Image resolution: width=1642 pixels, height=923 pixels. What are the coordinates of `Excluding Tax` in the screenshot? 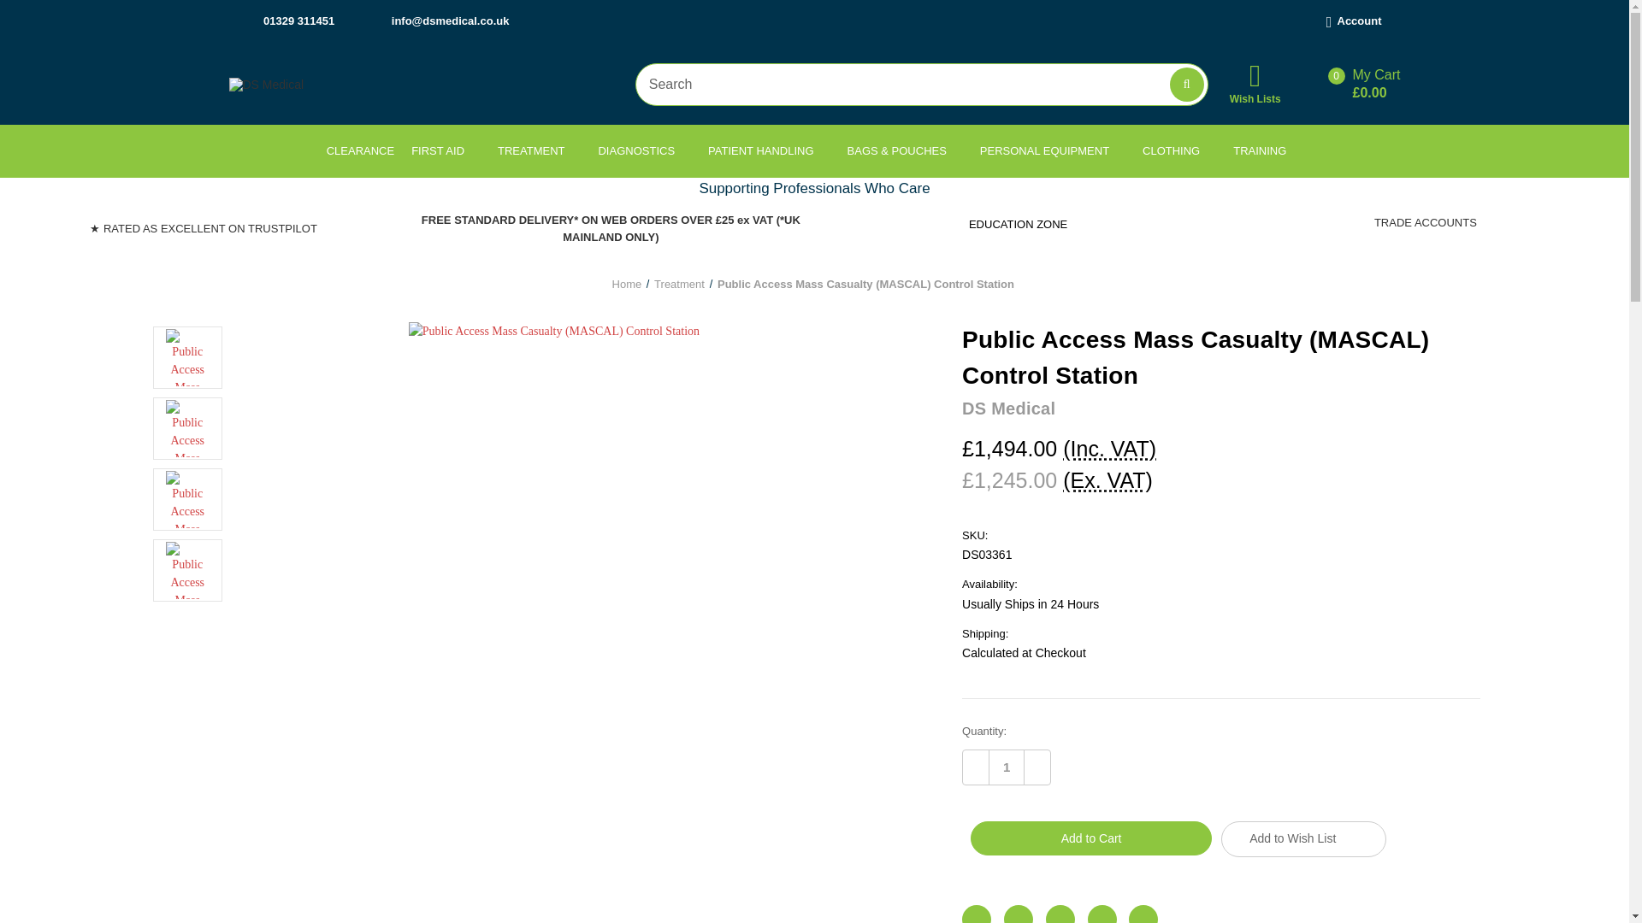 It's located at (1107, 479).